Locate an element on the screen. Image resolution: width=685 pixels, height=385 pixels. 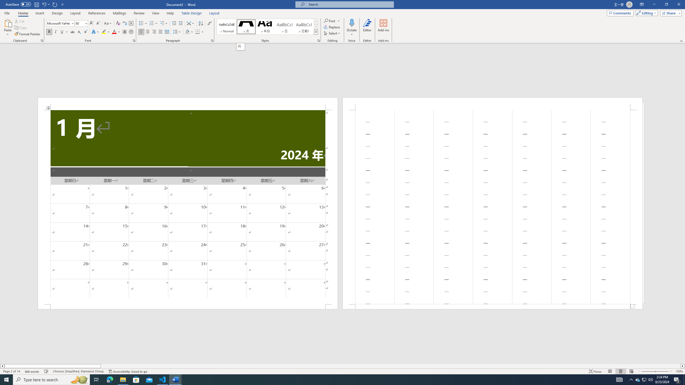
Page 1 content is located at coordinates (188, 207).